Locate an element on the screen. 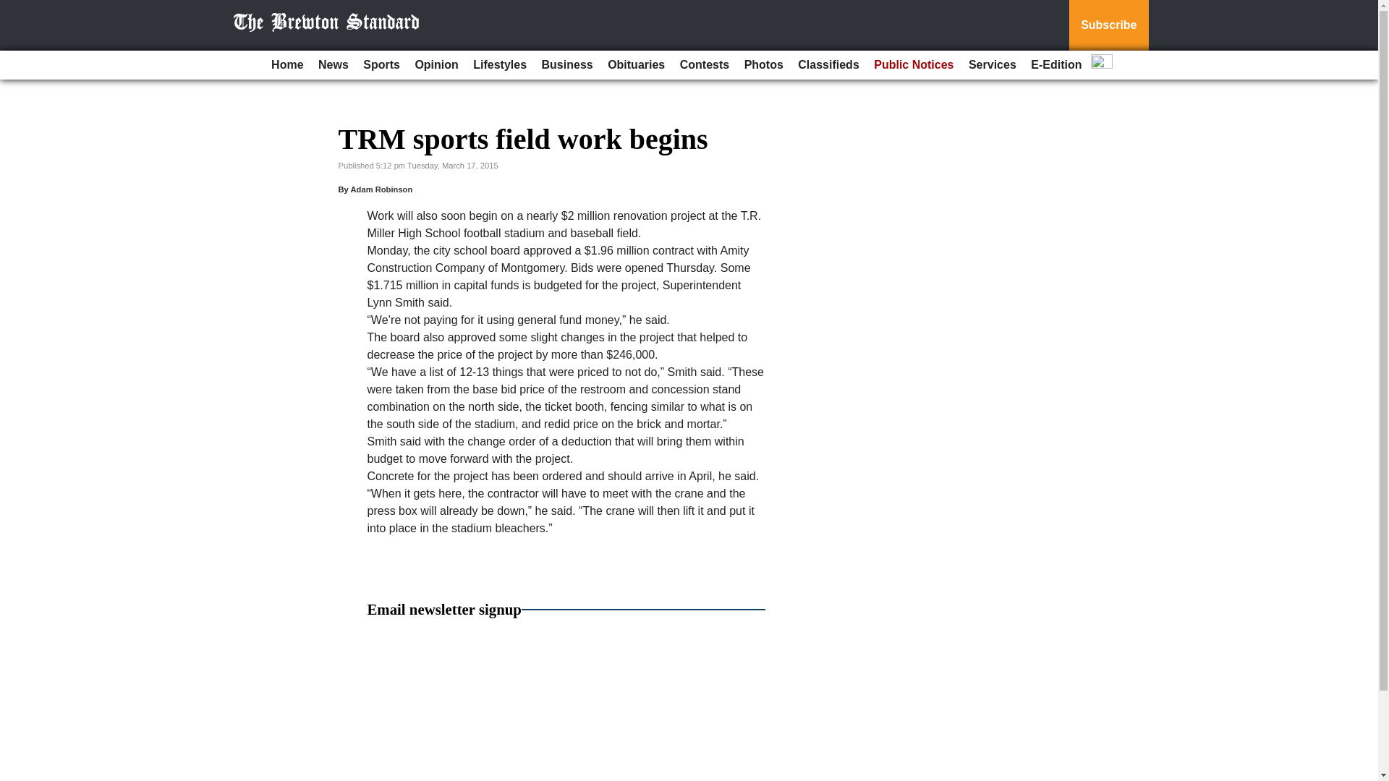 The image size is (1389, 781). Opinion is located at coordinates (436, 65).